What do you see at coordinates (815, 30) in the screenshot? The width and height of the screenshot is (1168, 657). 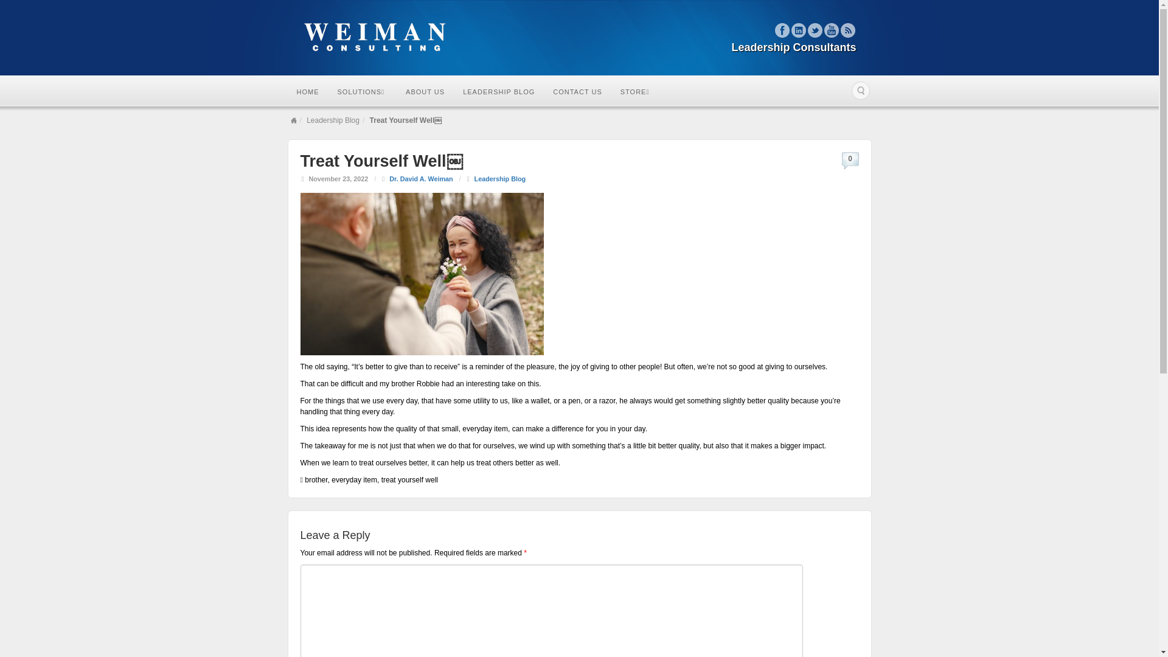 I see `Twitter` at bounding box center [815, 30].